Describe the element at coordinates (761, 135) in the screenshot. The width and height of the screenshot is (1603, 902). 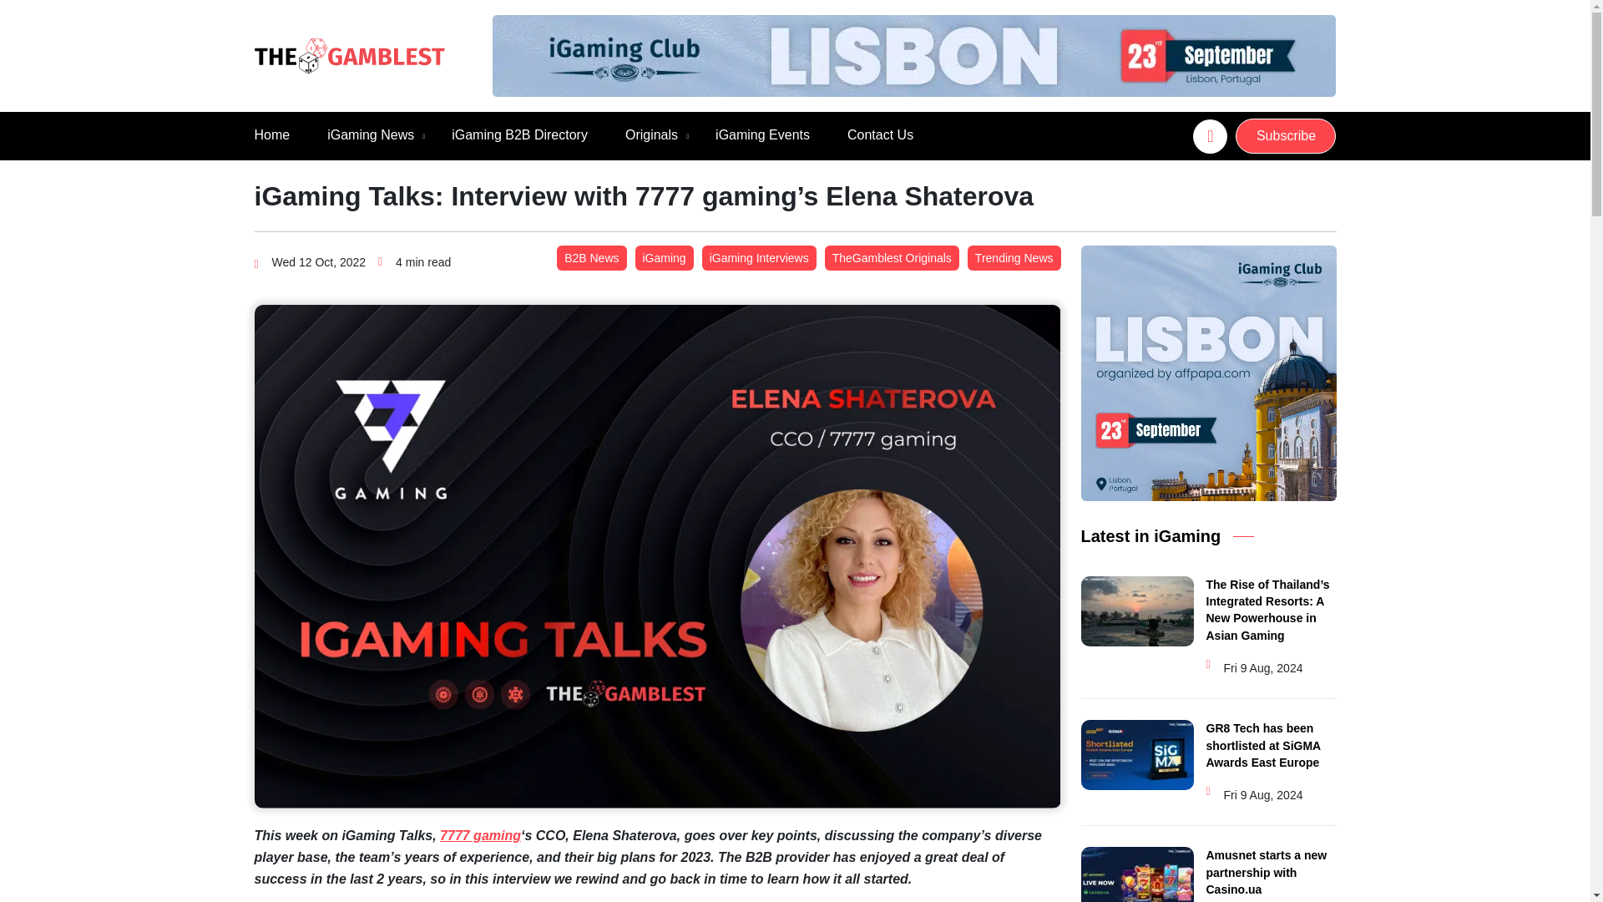
I see `iGaming Events` at that location.